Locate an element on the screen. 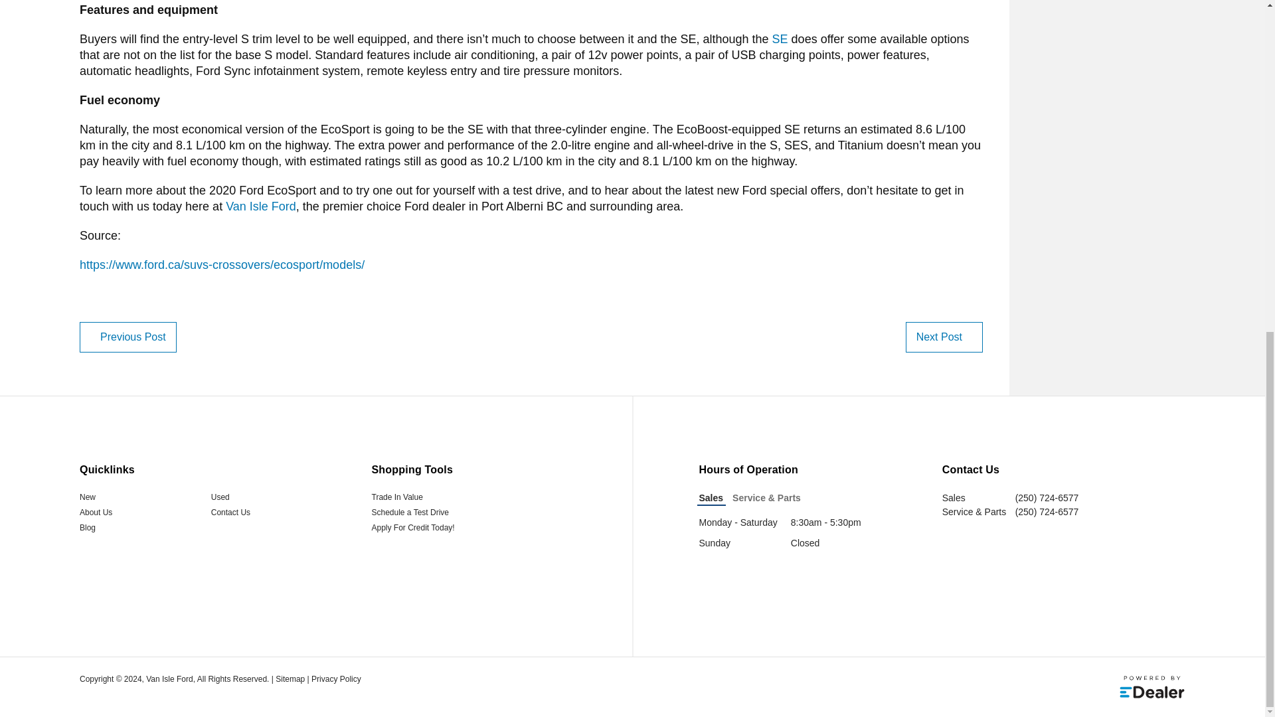 The image size is (1275, 717). Previous Post is located at coordinates (127, 337).